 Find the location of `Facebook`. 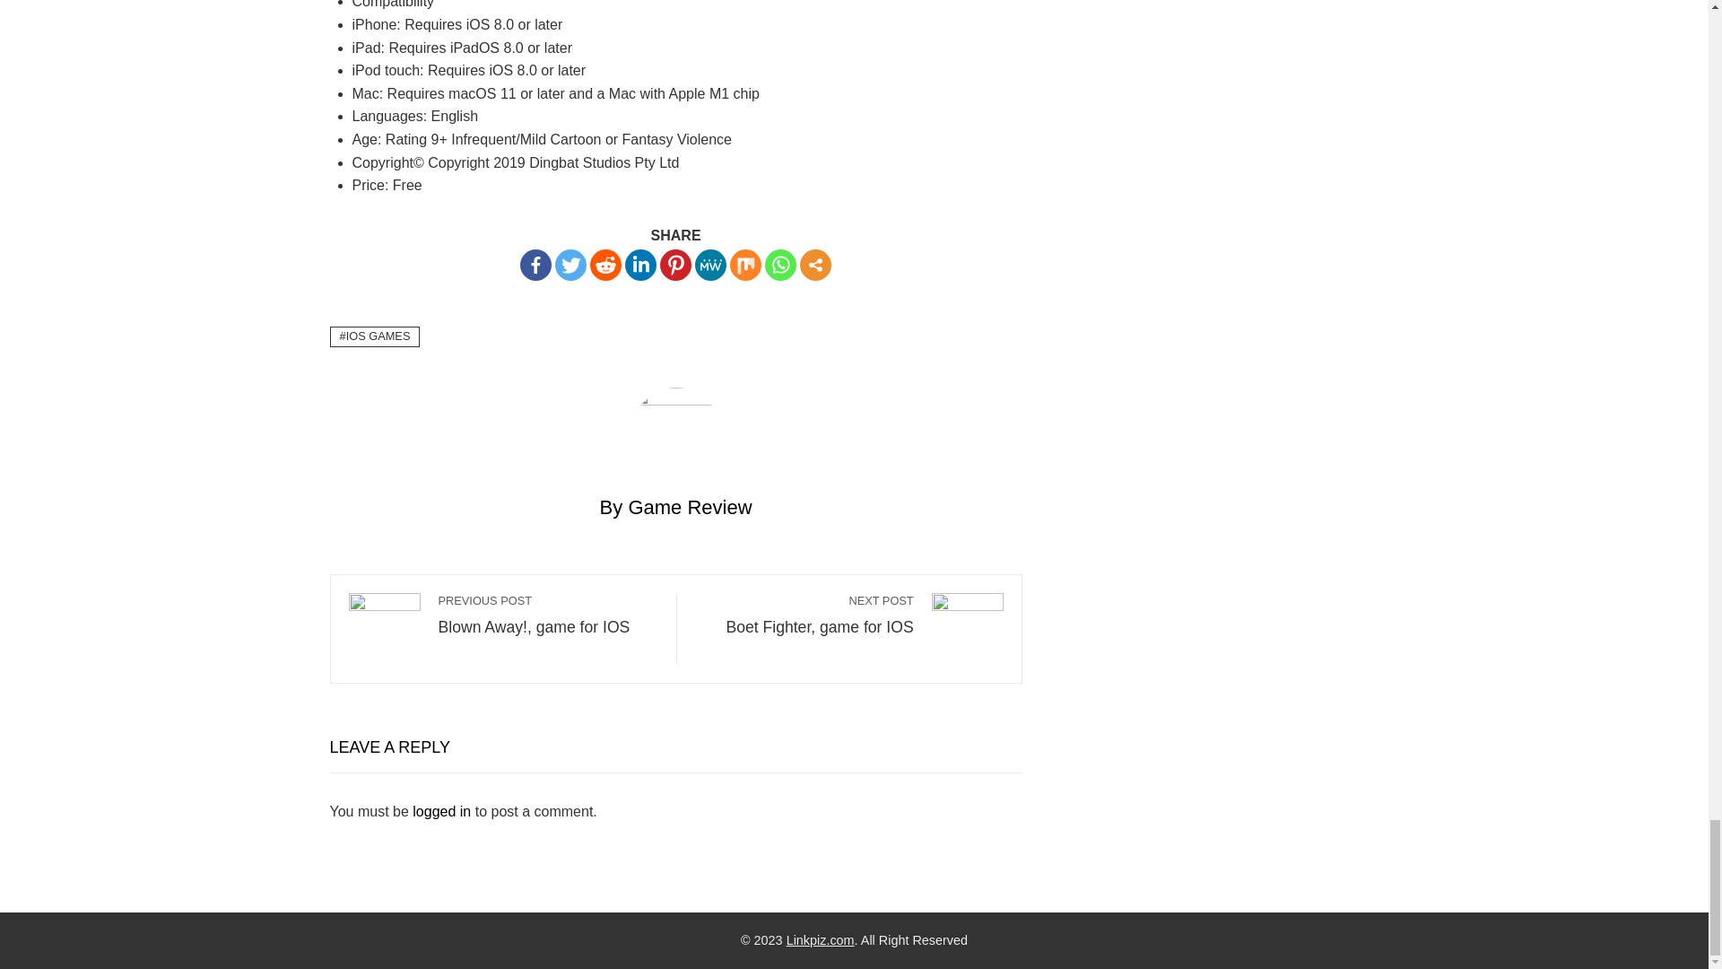

Facebook is located at coordinates (535, 265).